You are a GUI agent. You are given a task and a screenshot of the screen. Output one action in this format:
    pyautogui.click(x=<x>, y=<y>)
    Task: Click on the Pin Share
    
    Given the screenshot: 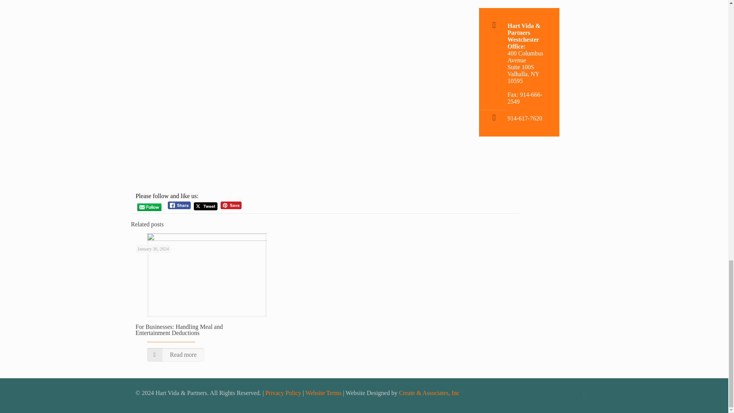 What is the action you would take?
    pyautogui.click(x=231, y=205)
    